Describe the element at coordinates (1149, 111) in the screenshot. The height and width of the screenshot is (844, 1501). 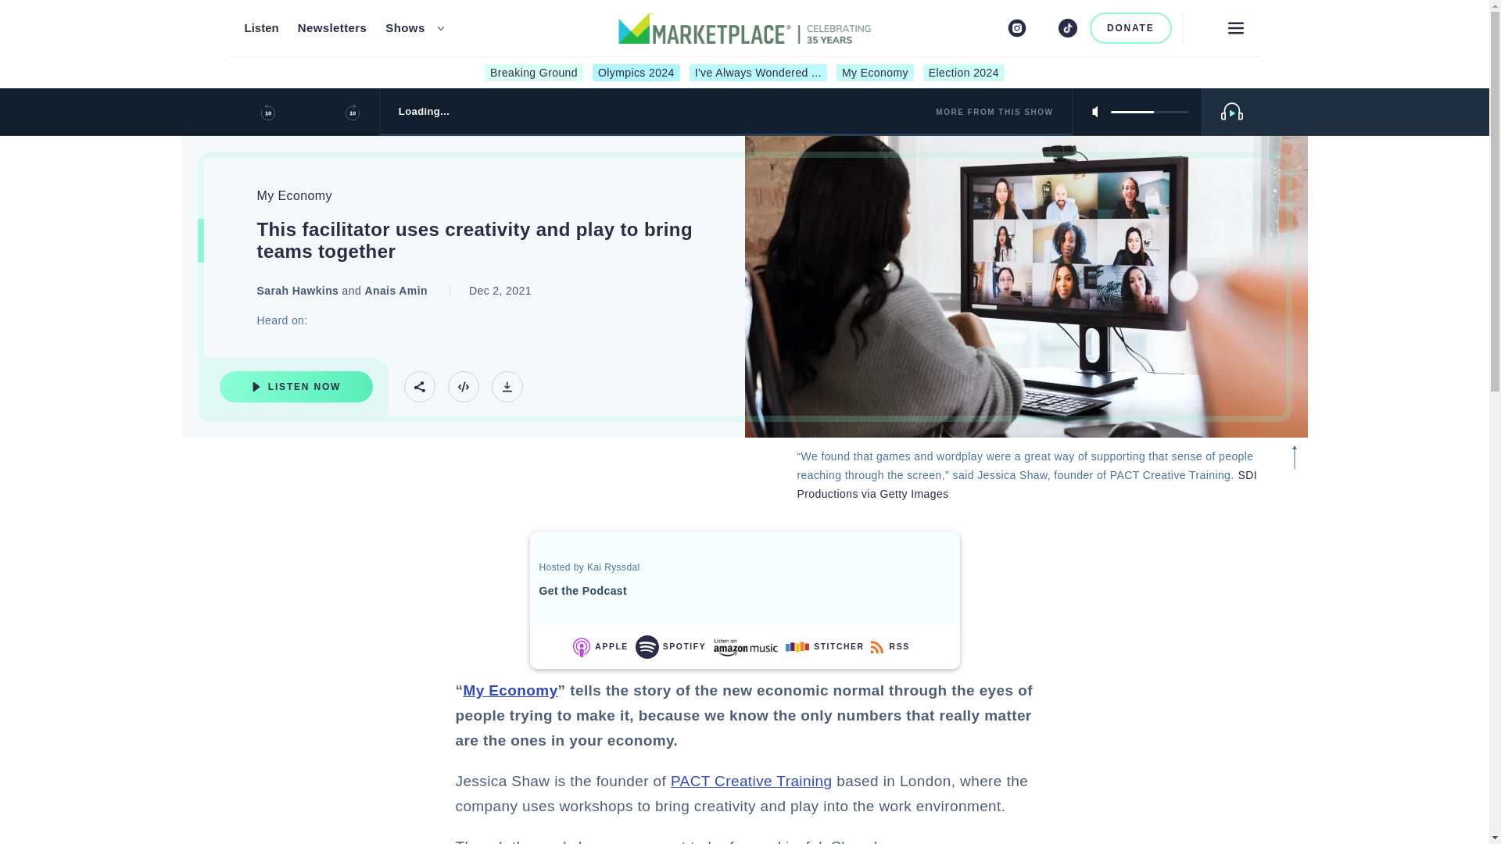
I see `5` at that location.